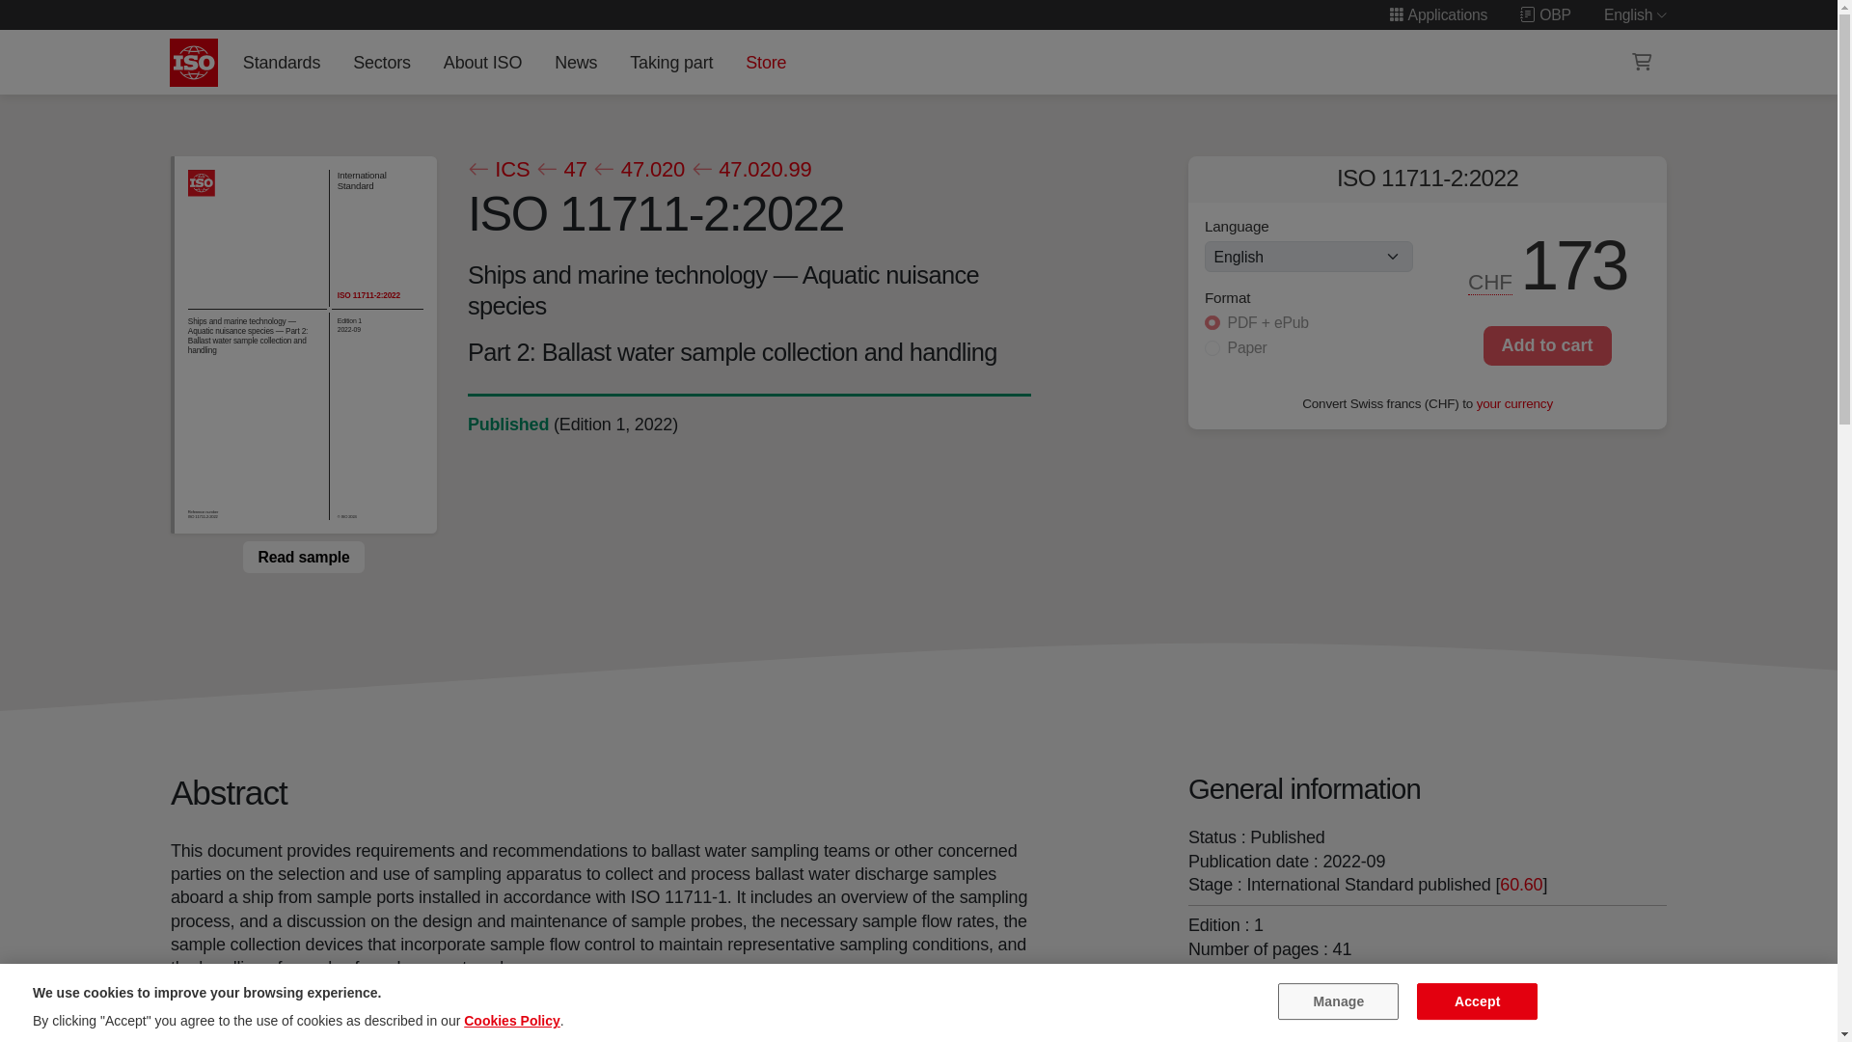  Describe the element at coordinates (575, 62) in the screenshot. I see `News` at that location.